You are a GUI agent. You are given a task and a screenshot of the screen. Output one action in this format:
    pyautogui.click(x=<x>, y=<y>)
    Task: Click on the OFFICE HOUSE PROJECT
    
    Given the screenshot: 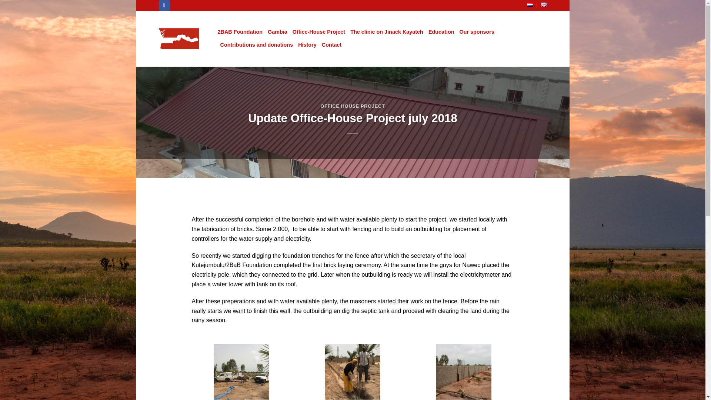 What is the action you would take?
    pyautogui.click(x=353, y=106)
    